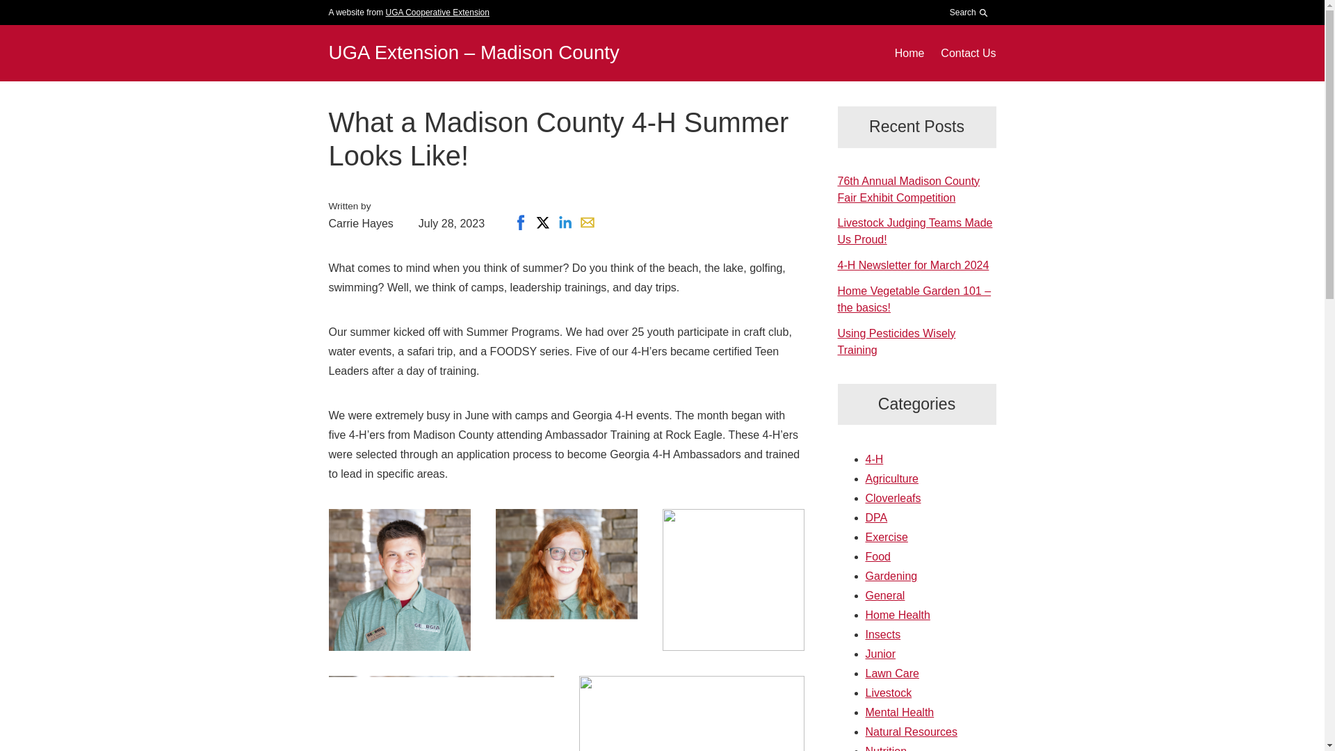 The width and height of the screenshot is (1335, 751). What do you see at coordinates (969, 13) in the screenshot?
I see `Search` at bounding box center [969, 13].